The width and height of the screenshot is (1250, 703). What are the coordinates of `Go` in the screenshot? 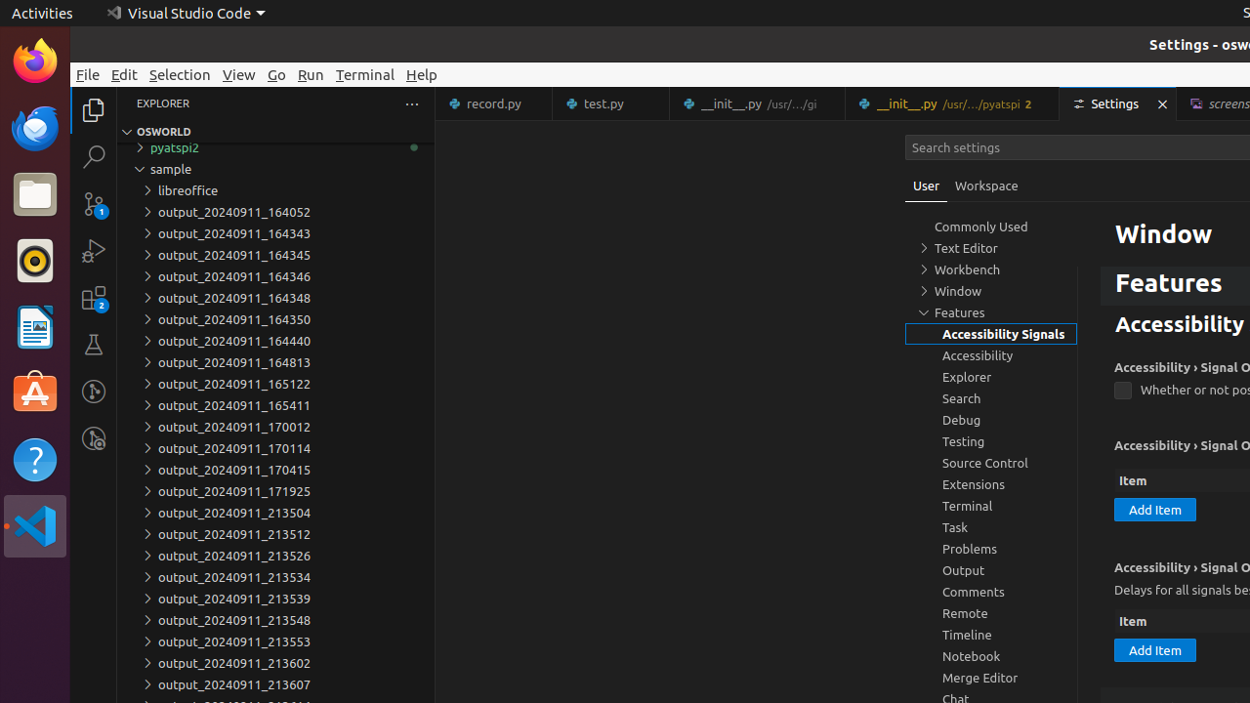 It's located at (277, 74).